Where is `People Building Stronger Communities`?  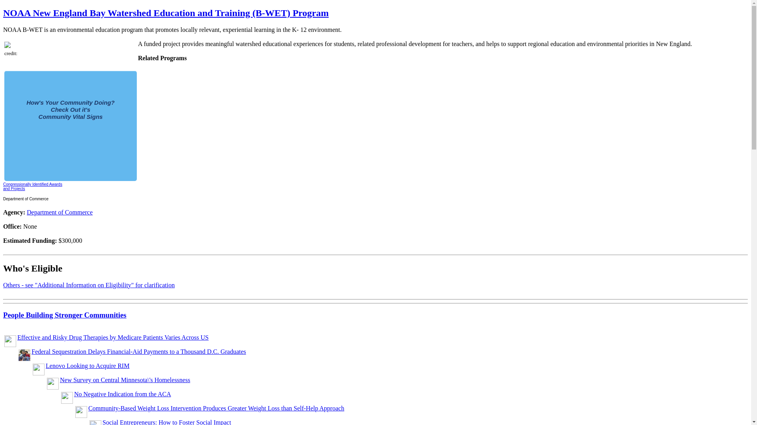 People Building Stronger Communities is located at coordinates (65, 315).